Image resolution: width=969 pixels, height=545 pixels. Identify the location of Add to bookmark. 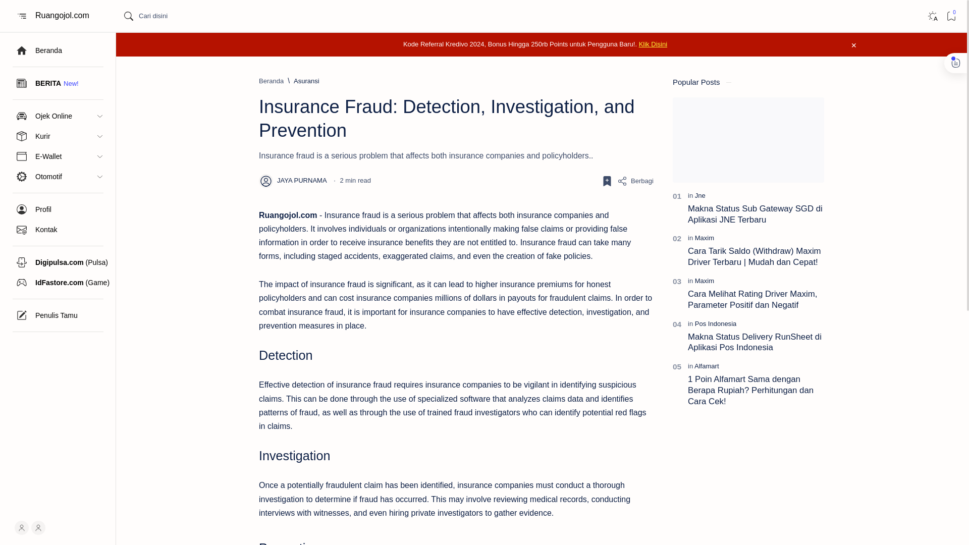
(607, 181).